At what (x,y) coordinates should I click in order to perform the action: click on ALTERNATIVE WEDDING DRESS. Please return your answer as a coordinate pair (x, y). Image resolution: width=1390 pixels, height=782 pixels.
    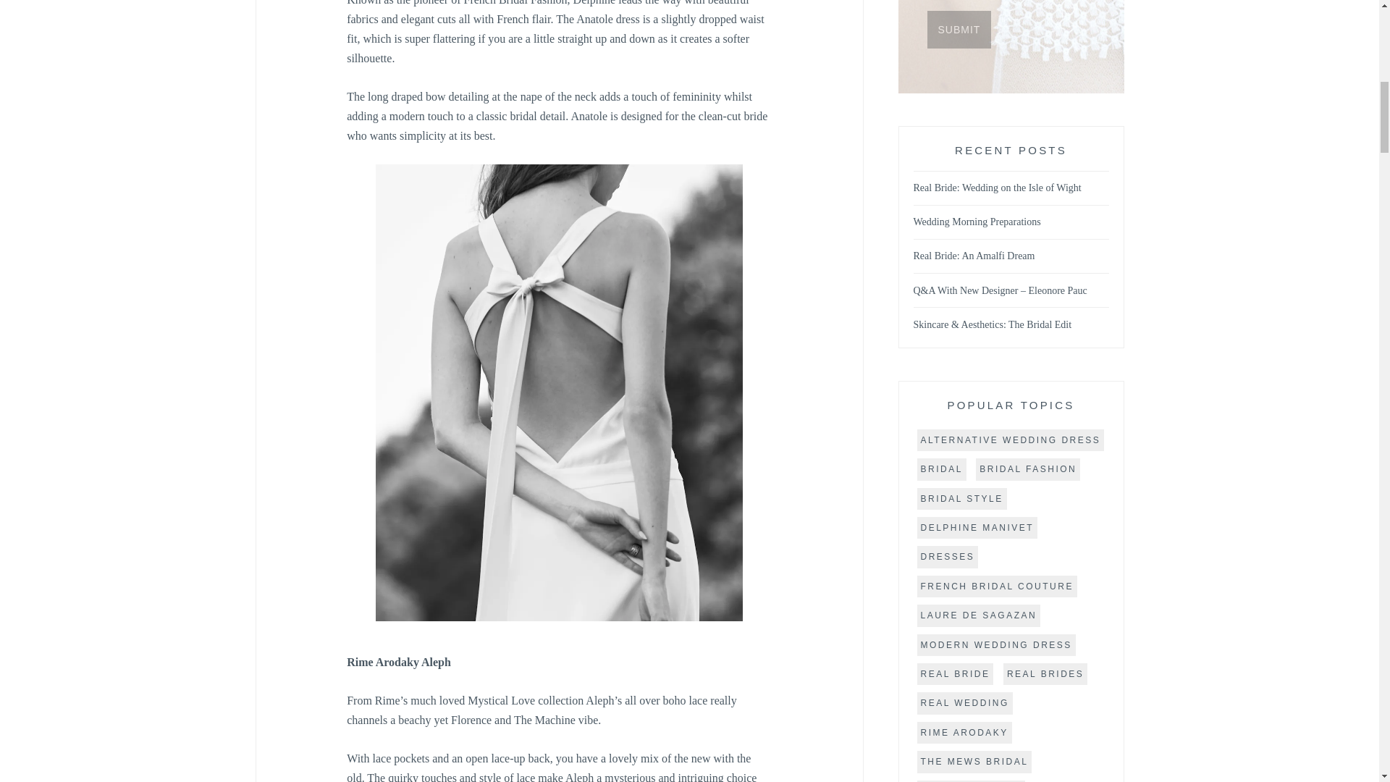
    Looking at the image, I should click on (1009, 440).